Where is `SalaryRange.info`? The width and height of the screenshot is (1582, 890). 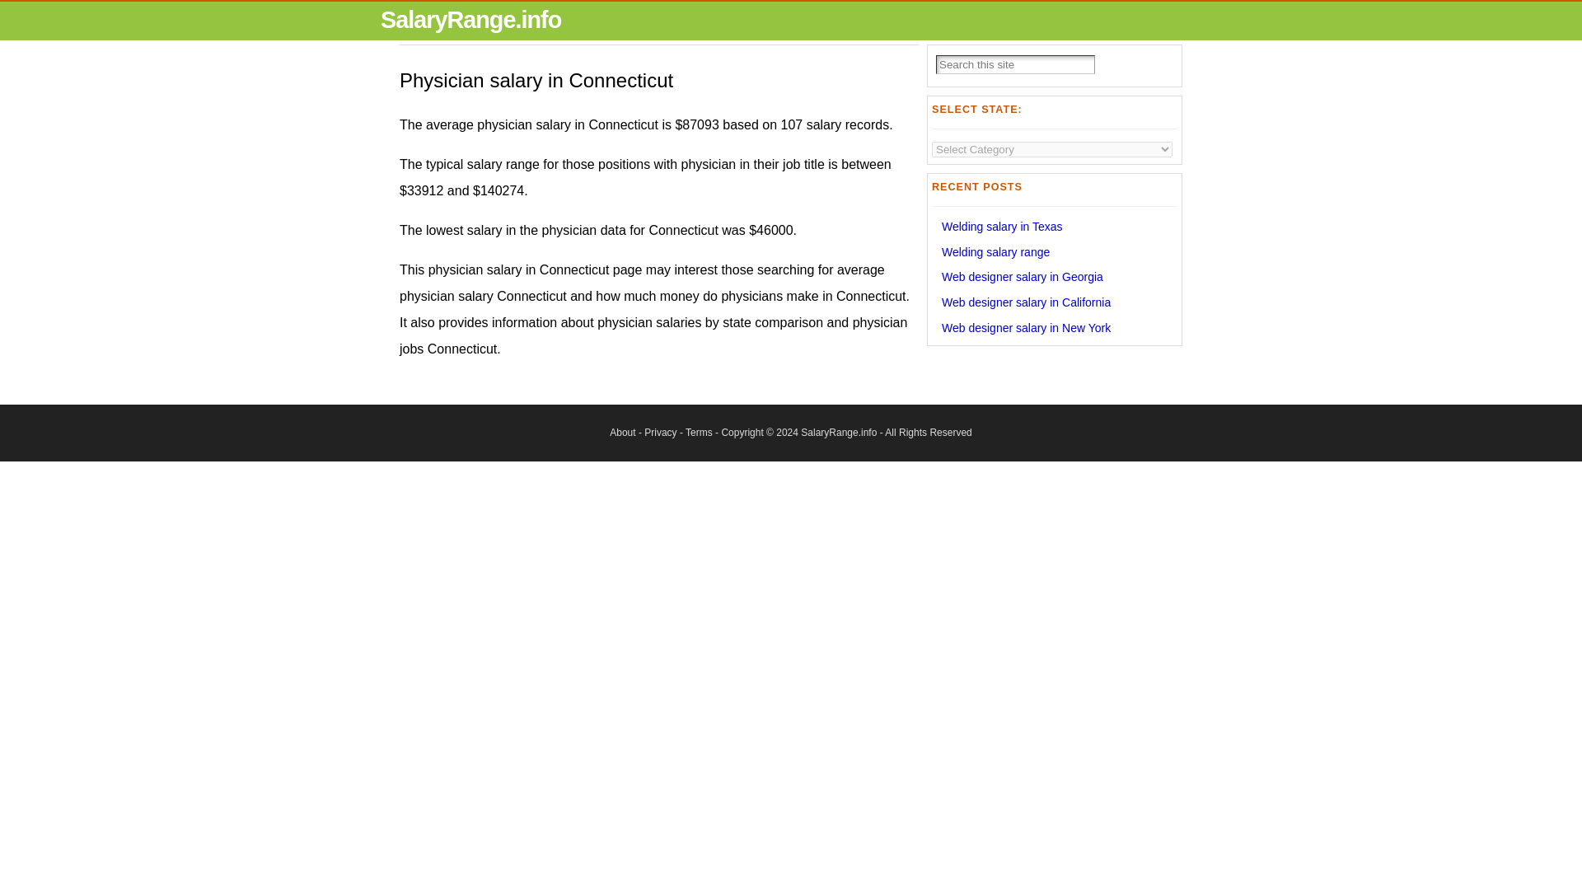 SalaryRange.info is located at coordinates (838, 433).